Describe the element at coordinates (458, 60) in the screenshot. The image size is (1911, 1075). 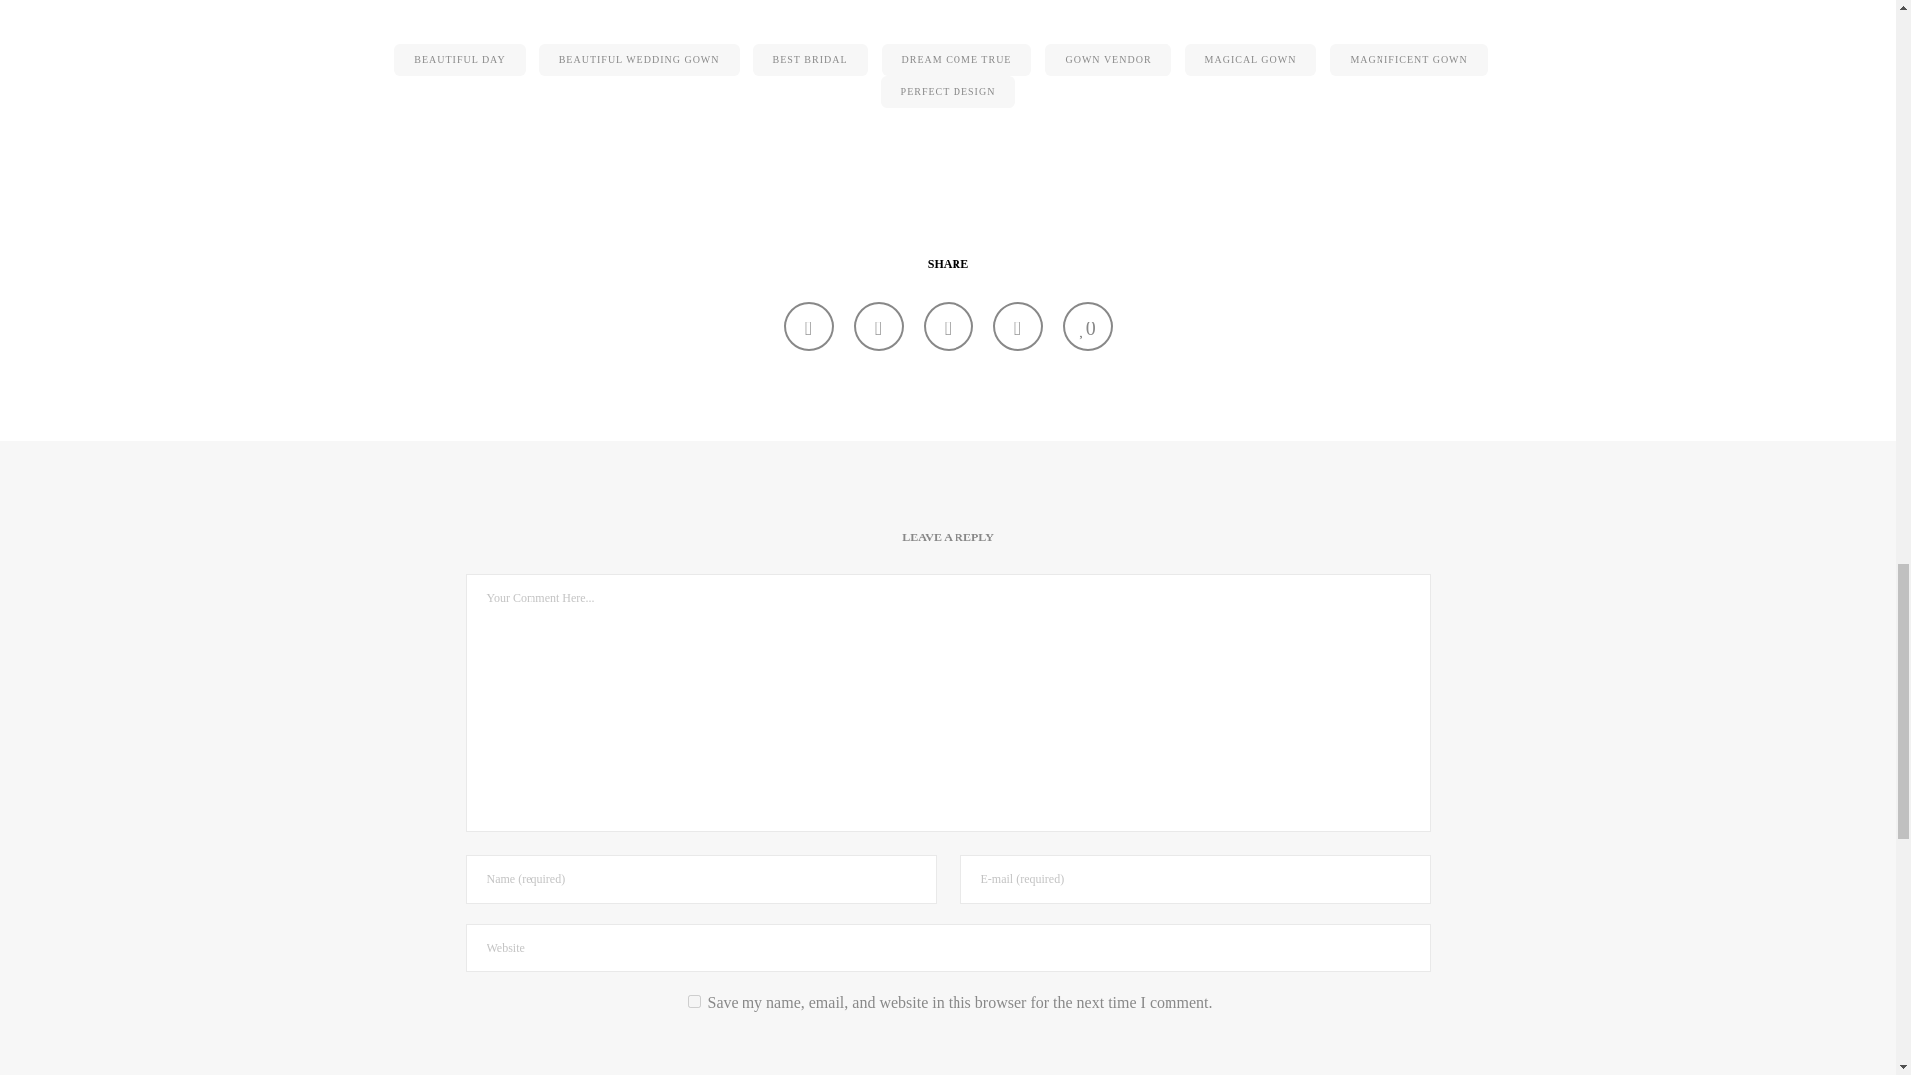
I see `BEAUTIFUL DAY` at that location.